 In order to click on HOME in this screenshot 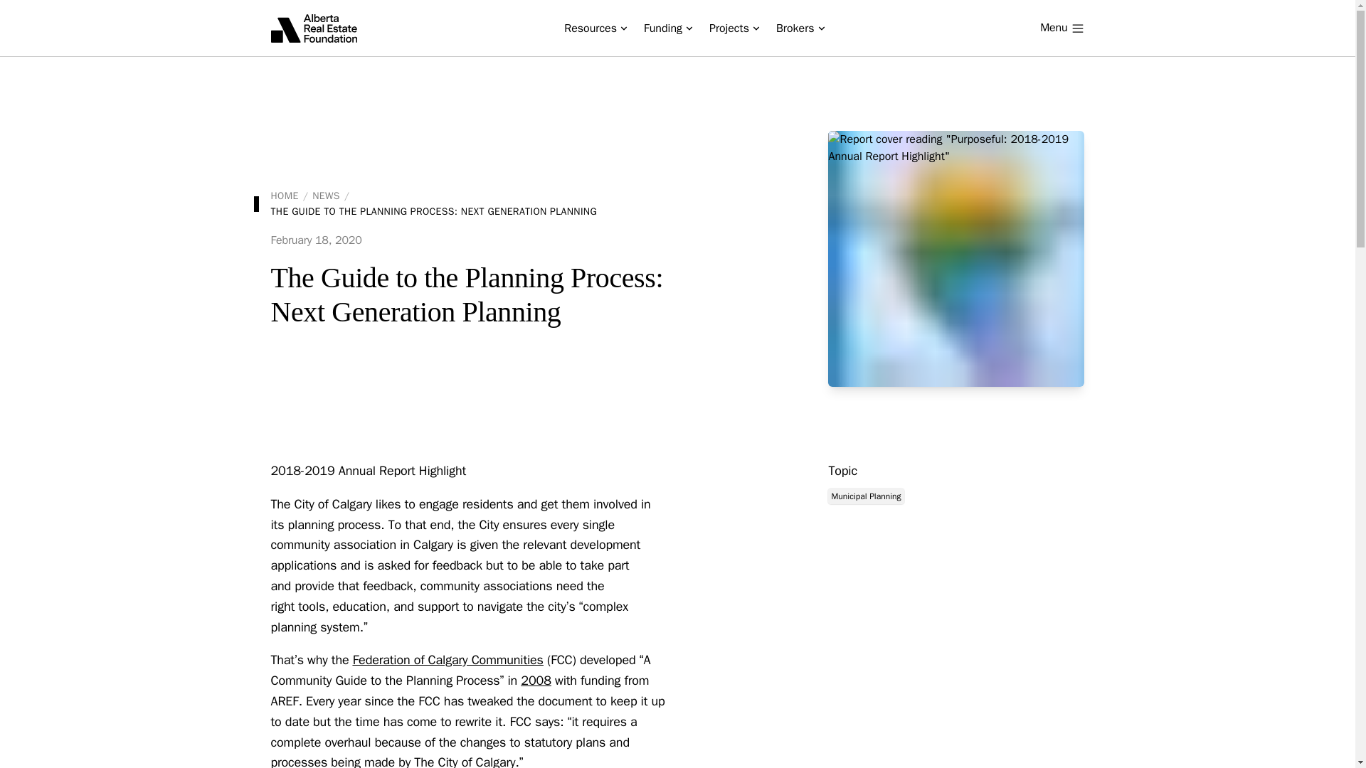, I will do `click(284, 196)`.